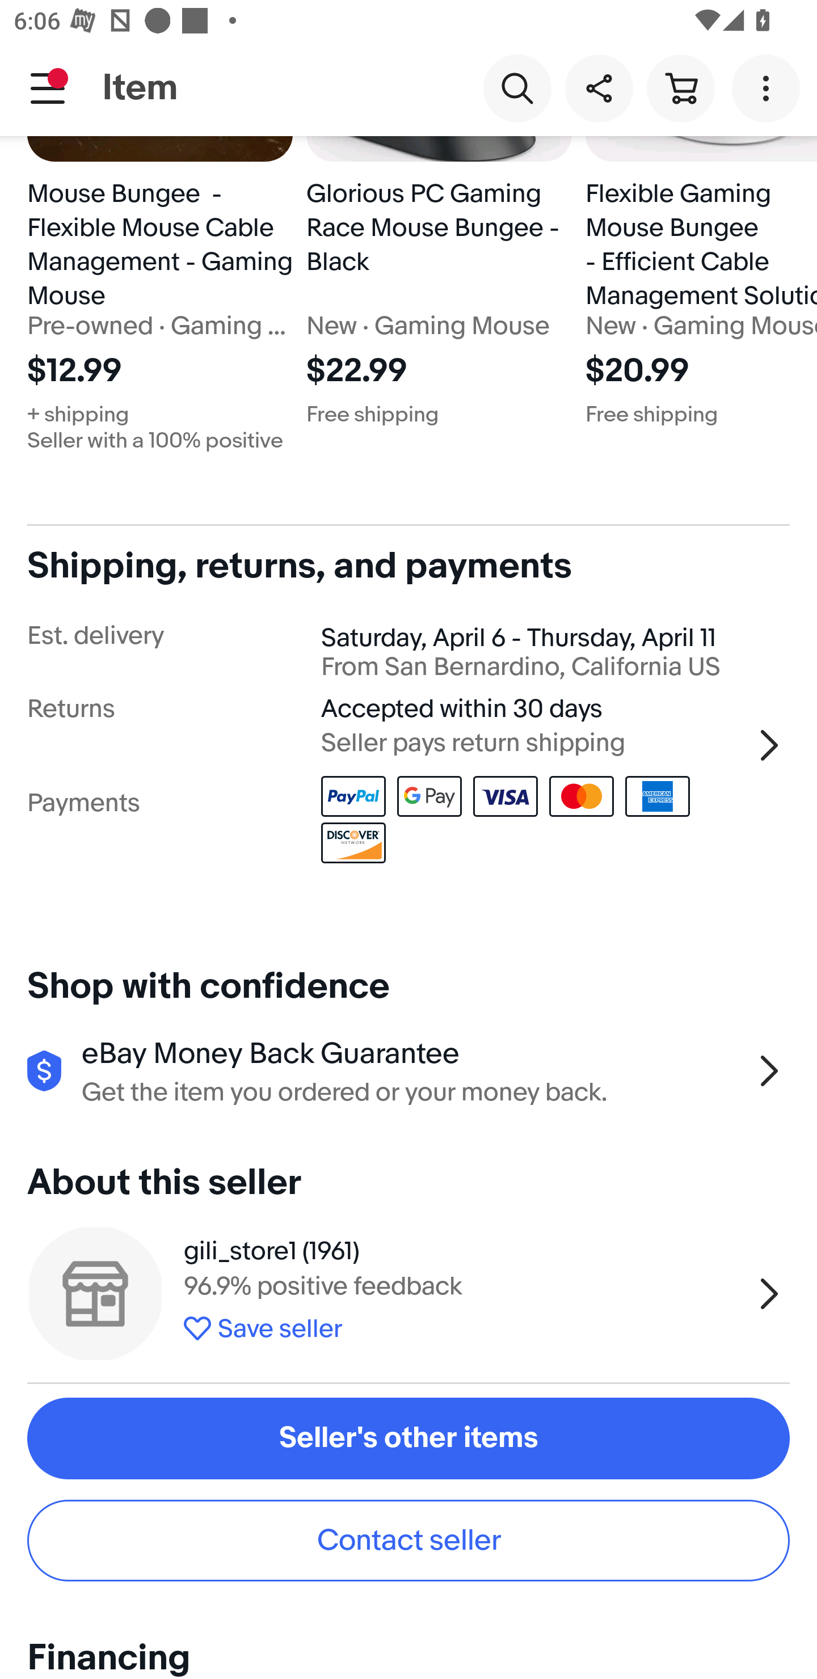  I want to click on Contact seller, so click(408, 1541).